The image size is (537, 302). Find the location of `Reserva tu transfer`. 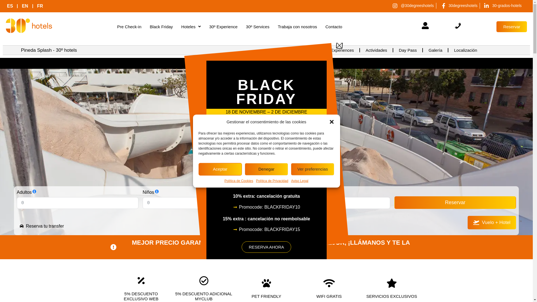

Reserva tu transfer is located at coordinates (142, 226).